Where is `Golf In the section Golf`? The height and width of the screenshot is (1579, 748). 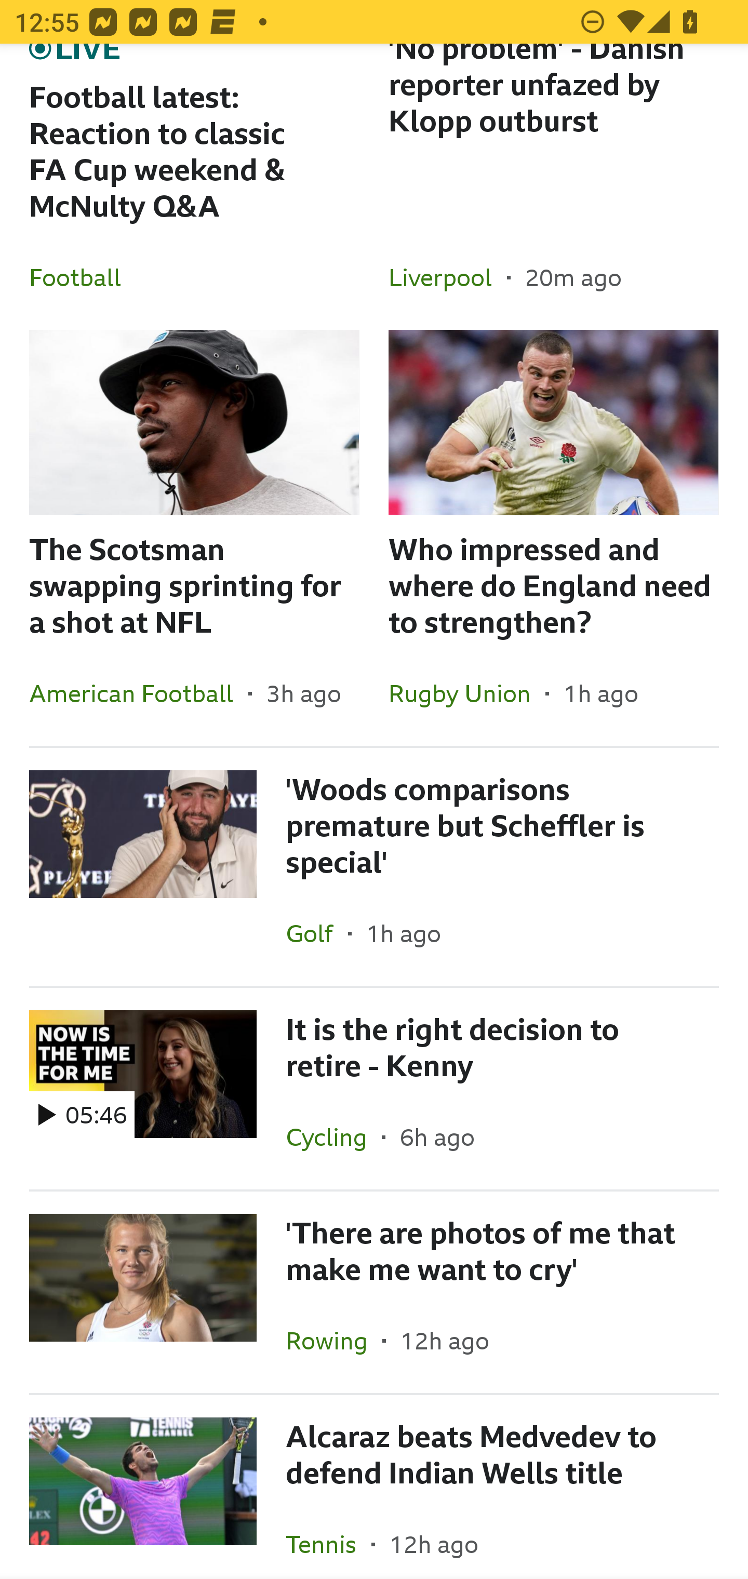 Golf In the section Golf is located at coordinates (317, 933).